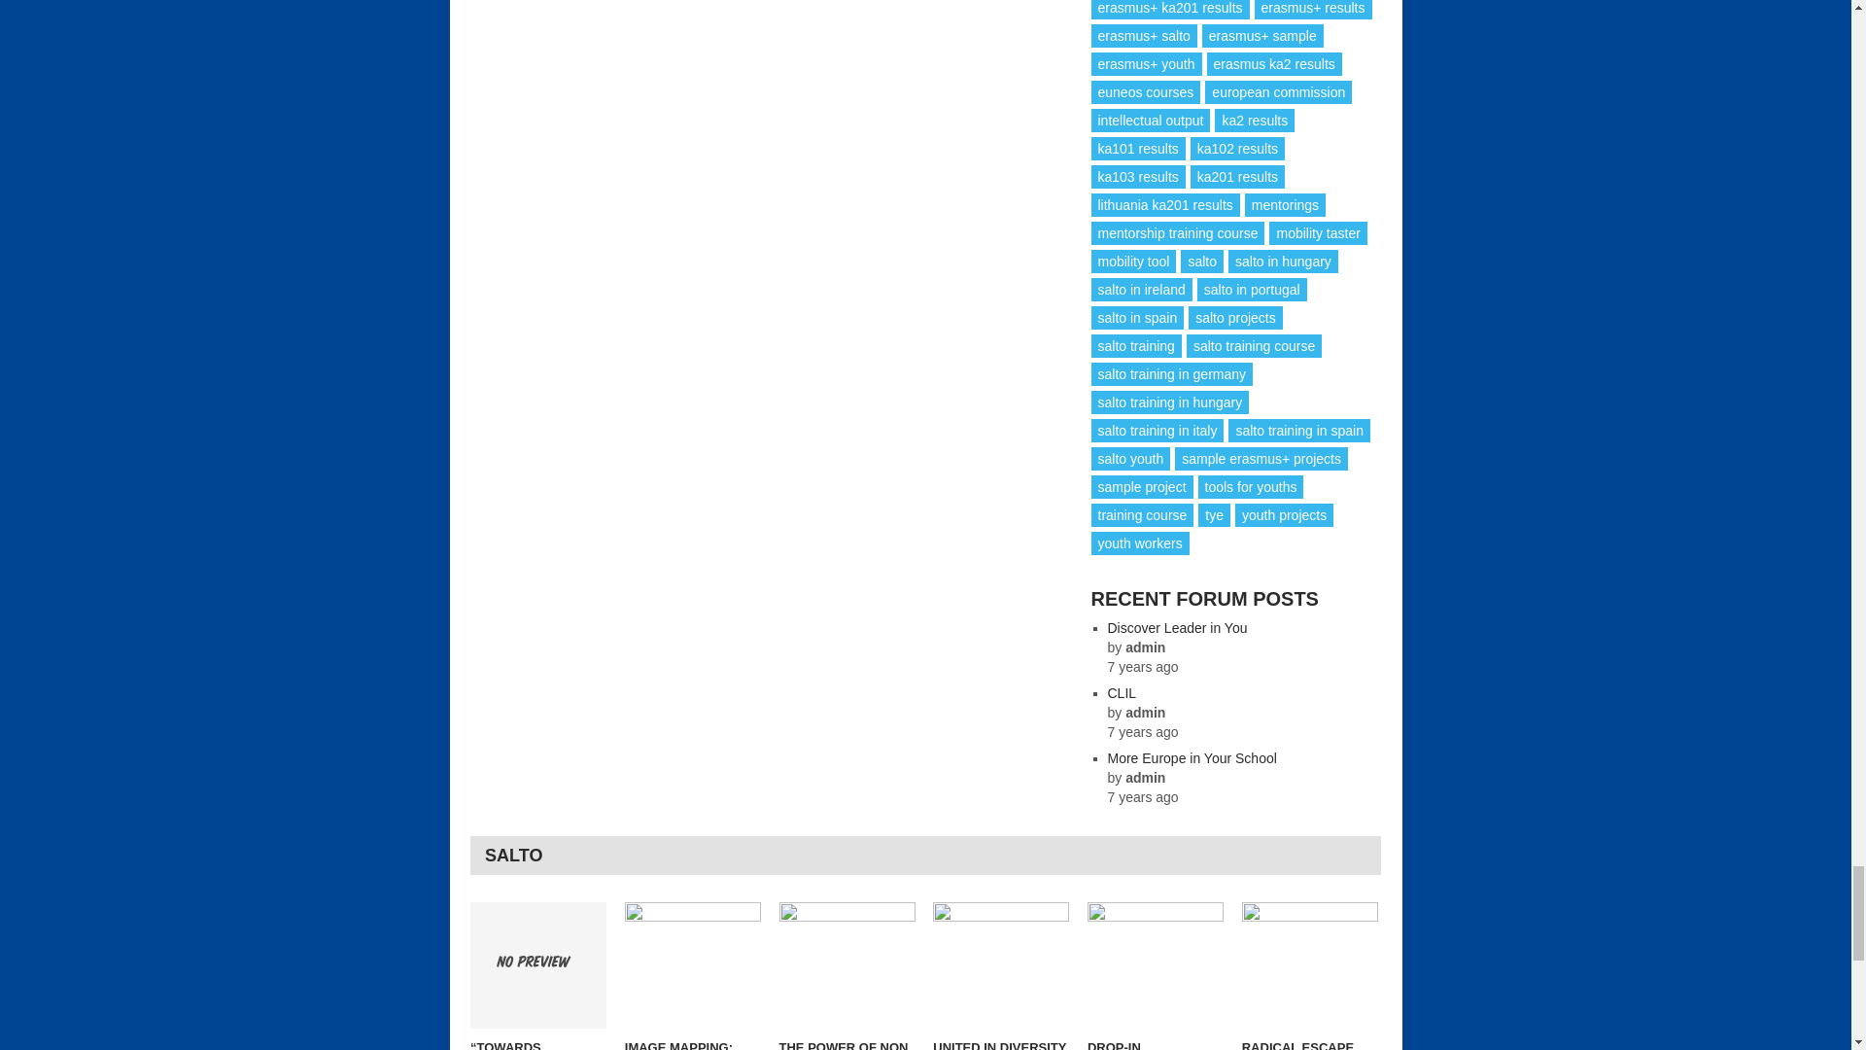 The height and width of the screenshot is (1050, 1866). What do you see at coordinates (1122, 693) in the screenshot?
I see `CLIL` at bounding box center [1122, 693].